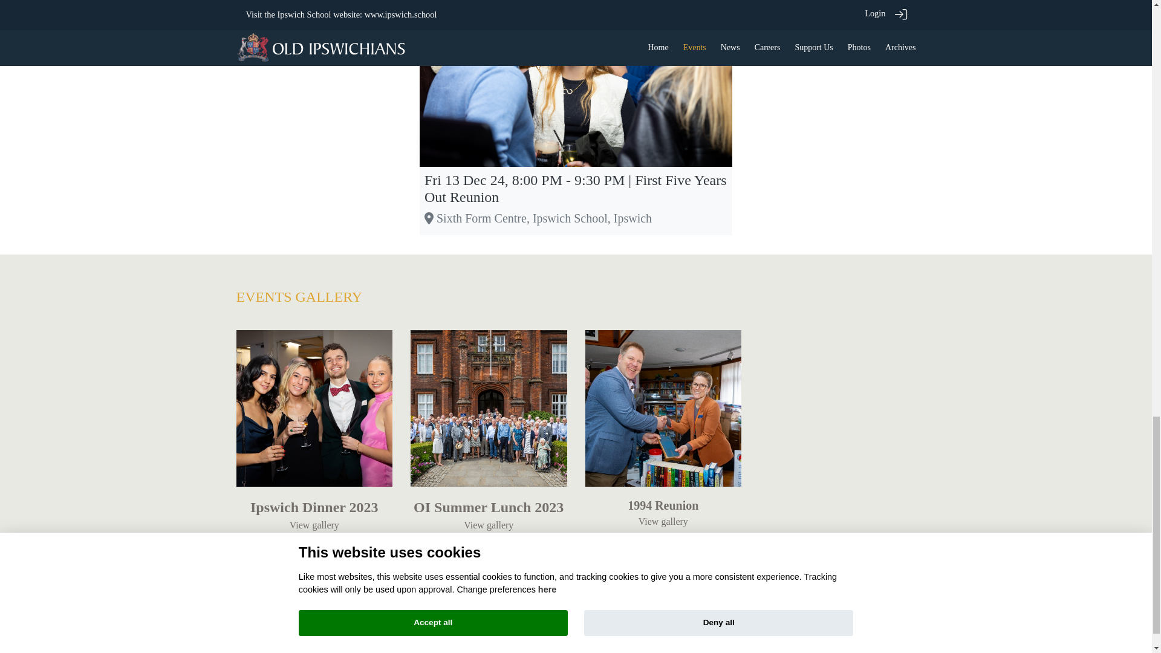 This screenshot has width=1161, height=653. I want to click on SDS Archive, so click(610, 600).